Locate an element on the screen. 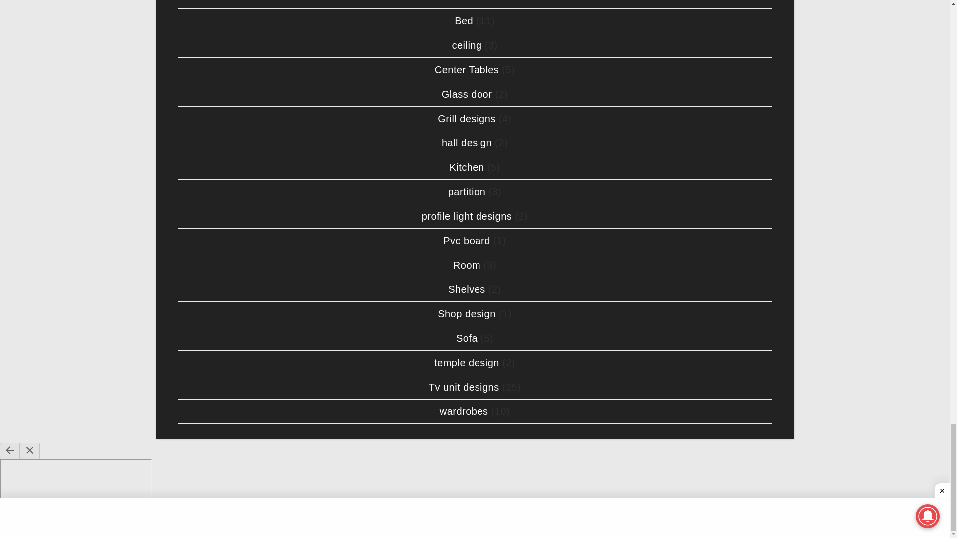  Glass door is located at coordinates (467, 94).